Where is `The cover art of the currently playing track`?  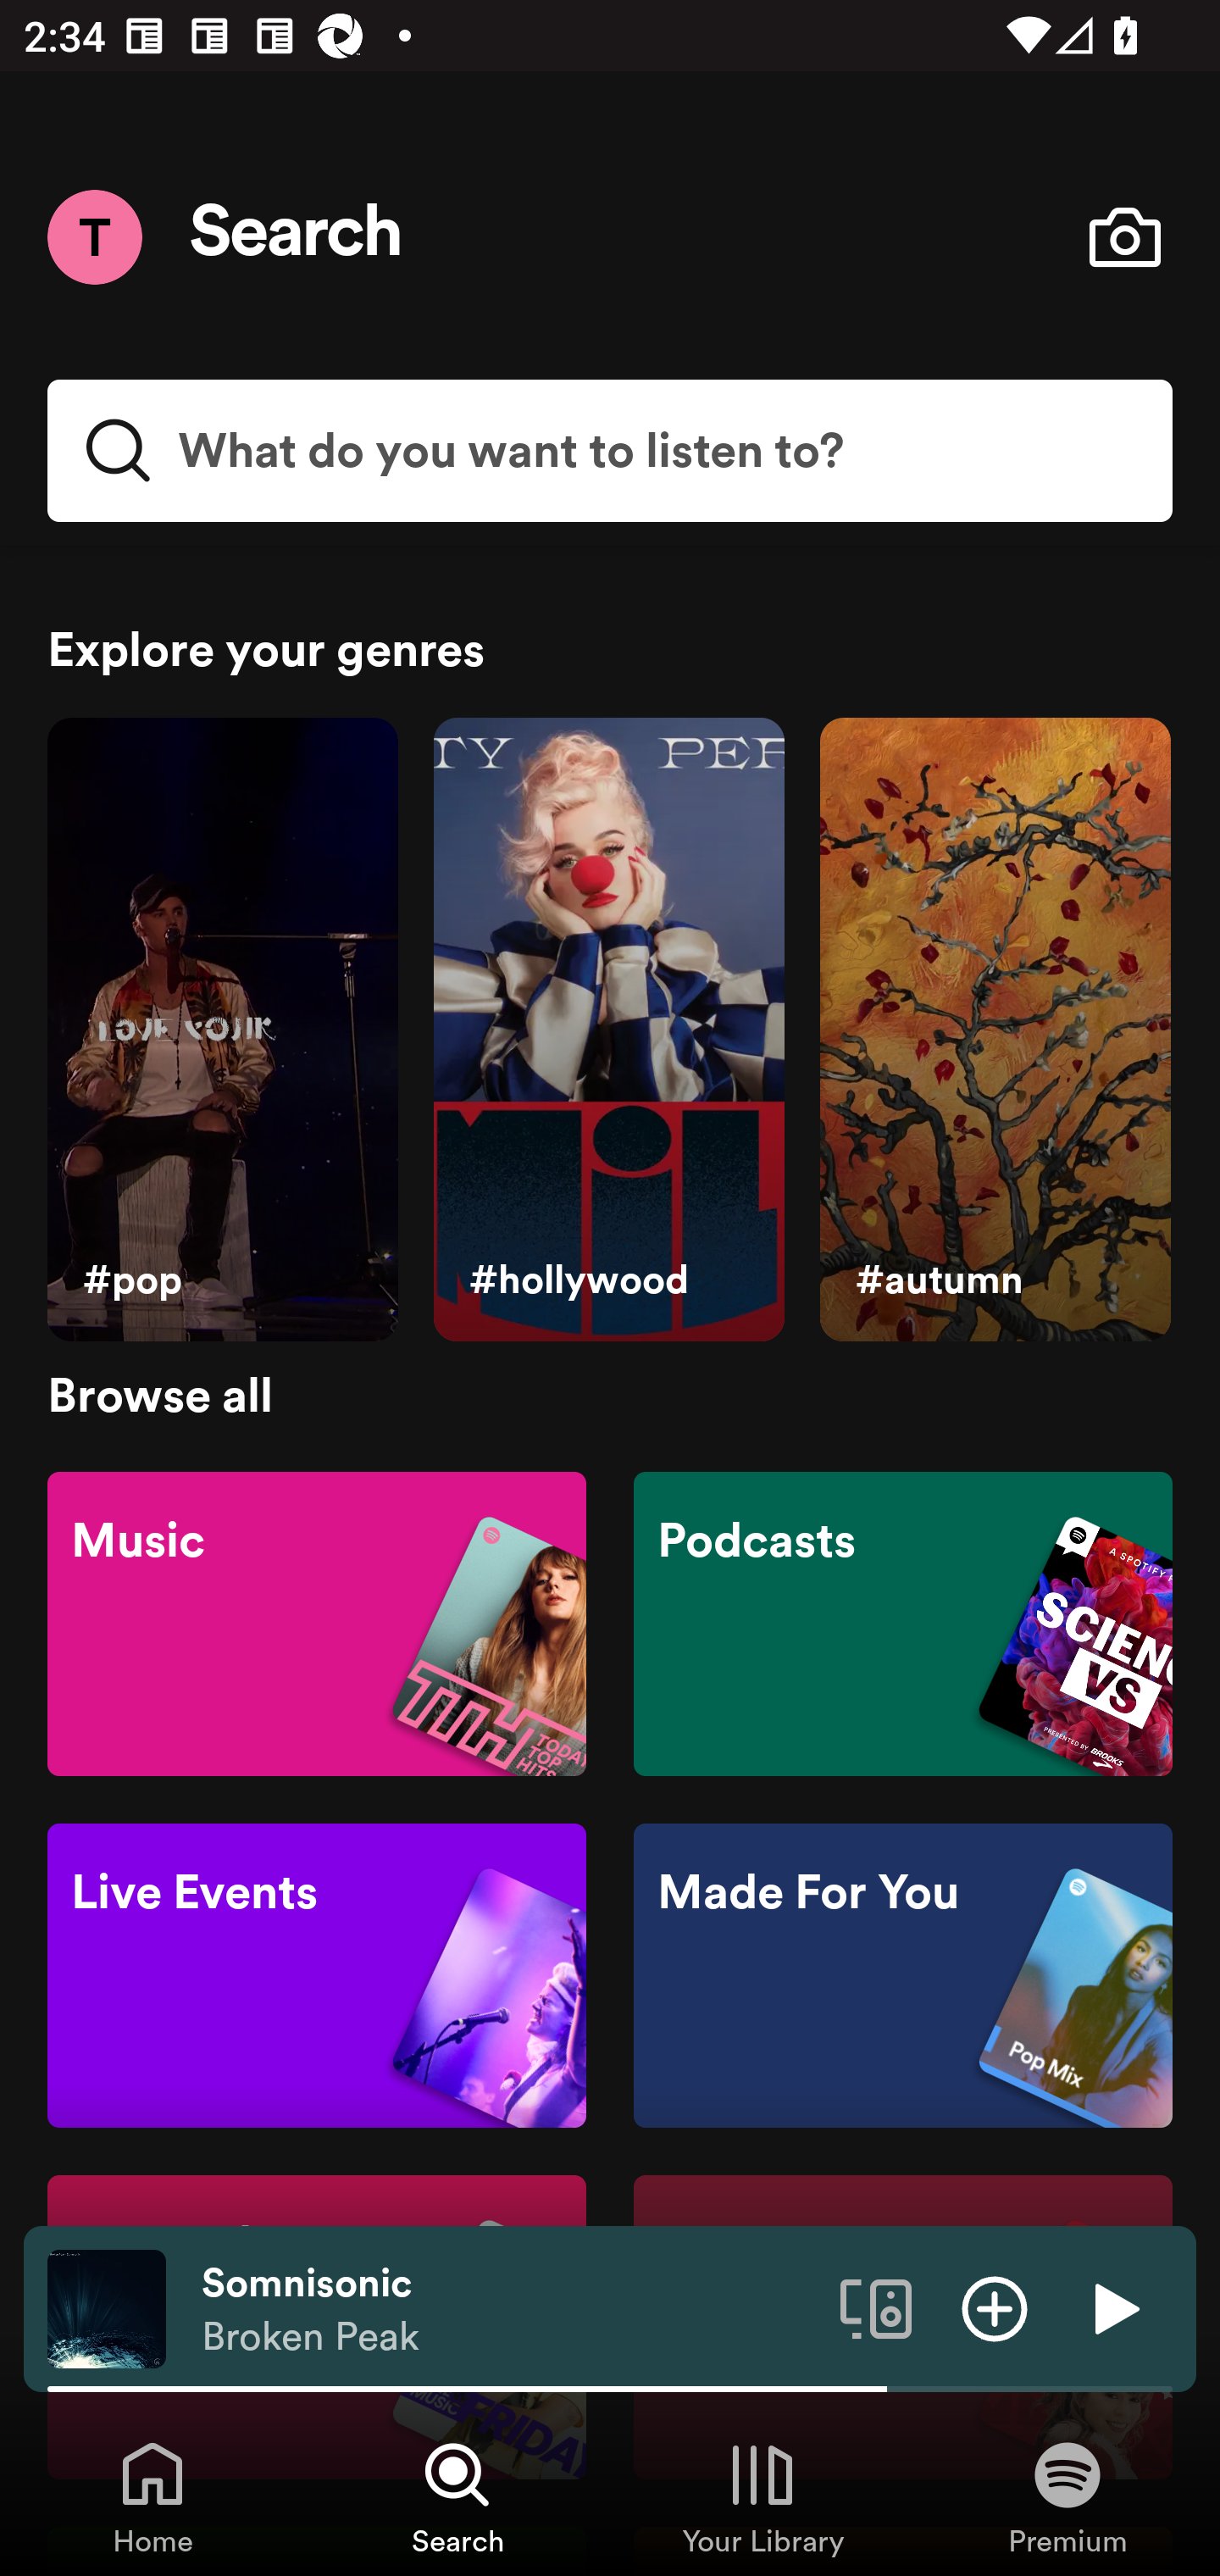
The cover art of the currently playing track is located at coordinates (107, 2307).